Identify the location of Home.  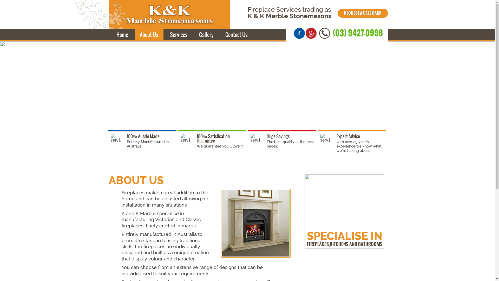
(122, 35).